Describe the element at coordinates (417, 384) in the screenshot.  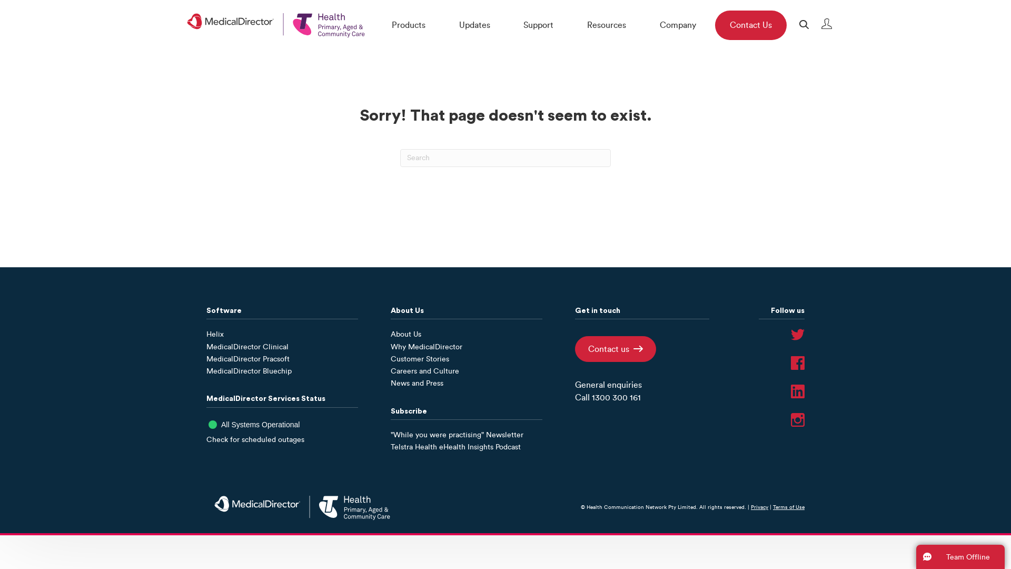
I see `News and Press` at that location.